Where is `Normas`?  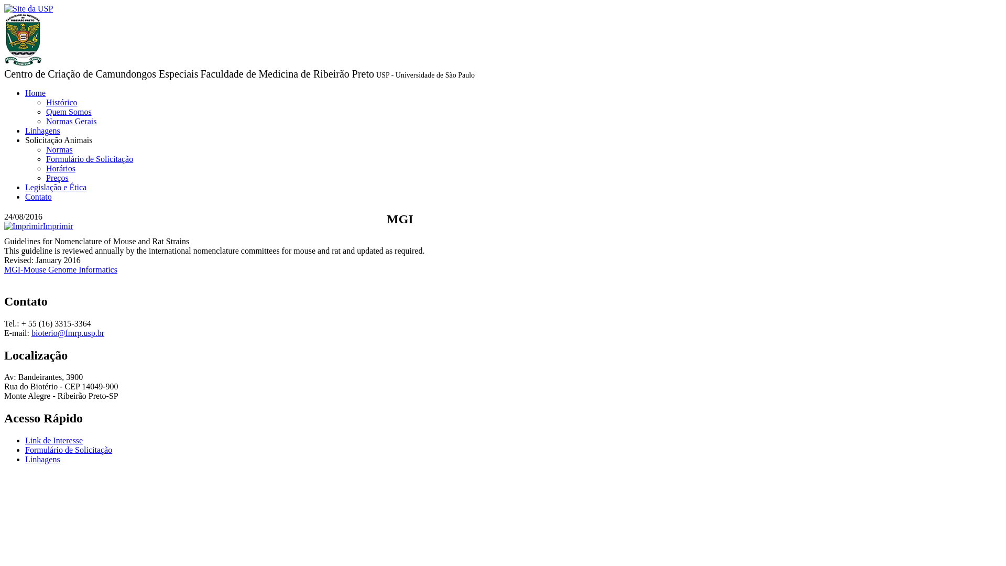
Normas is located at coordinates (60, 150).